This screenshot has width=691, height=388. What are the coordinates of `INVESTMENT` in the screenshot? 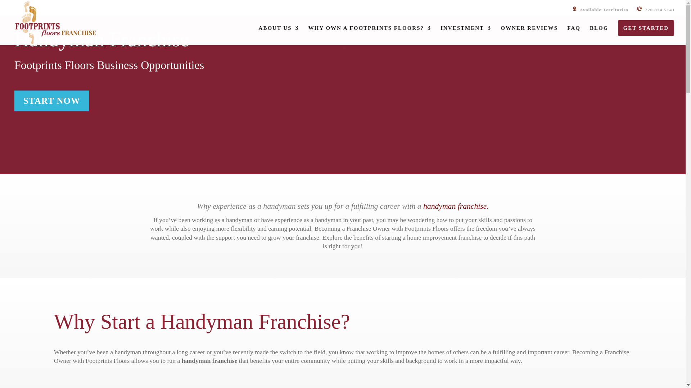 It's located at (466, 33).